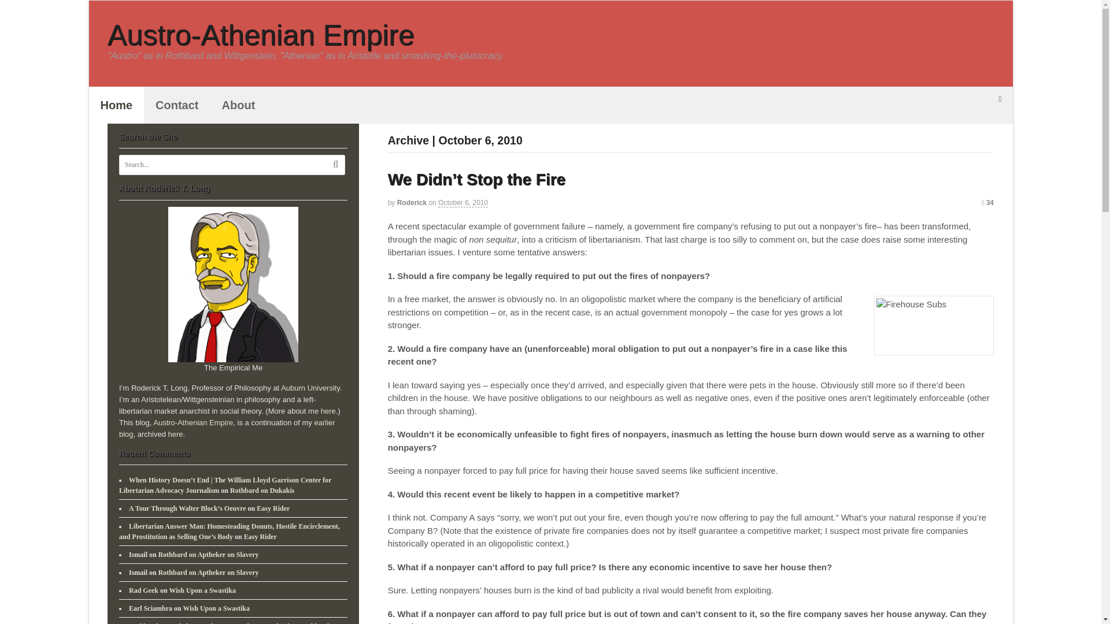  What do you see at coordinates (202, 590) in the screenshot?
I see `Wish Upon a Swastika` at bounding box center [202, 590].